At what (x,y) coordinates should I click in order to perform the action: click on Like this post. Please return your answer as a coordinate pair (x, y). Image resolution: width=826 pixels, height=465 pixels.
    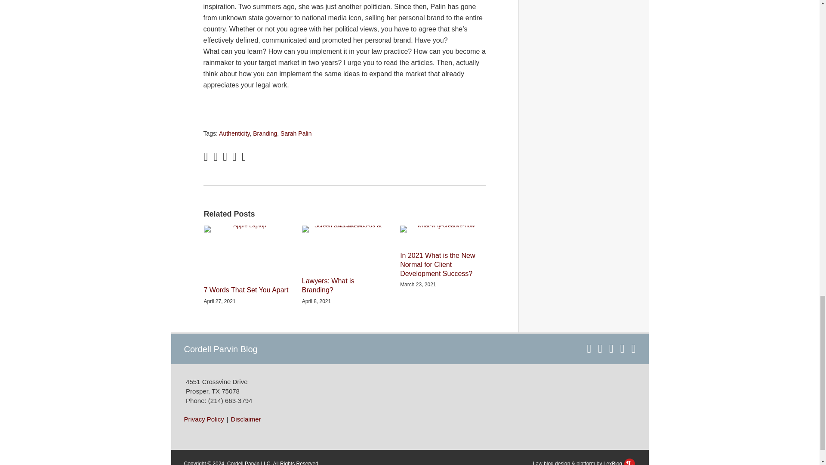
    Looking at the image, I should click on (234, 157).